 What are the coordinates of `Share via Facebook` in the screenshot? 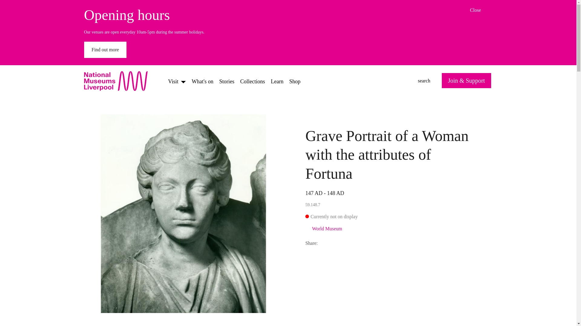 It's located at (481, 10).